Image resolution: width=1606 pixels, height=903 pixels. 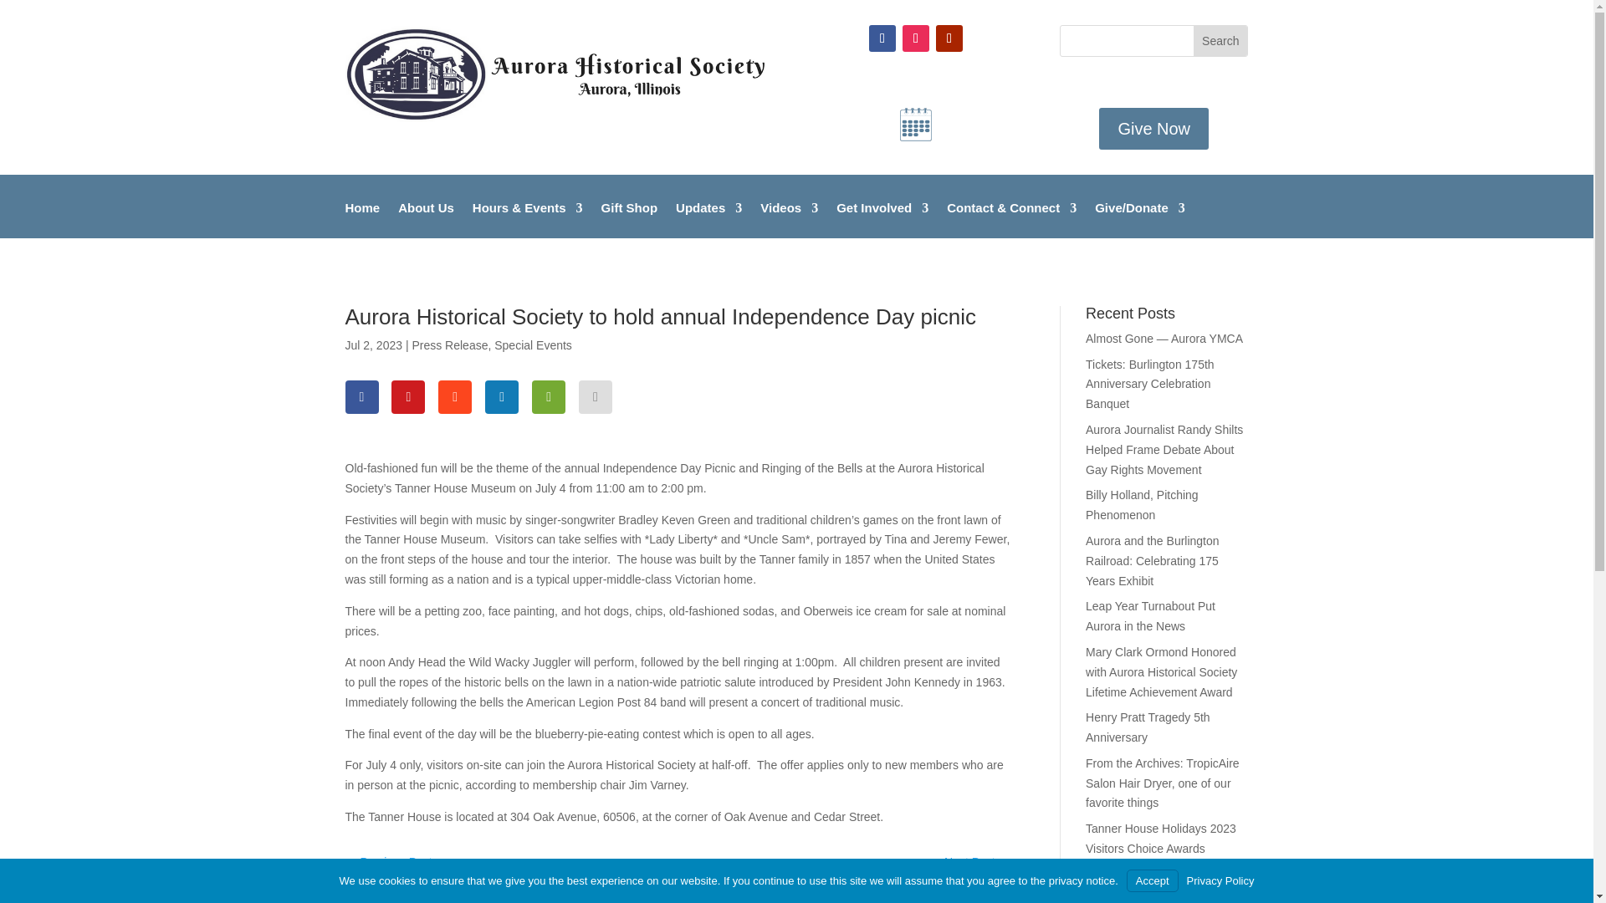 I want to click on calendar icon, so click(x=916, y=124).